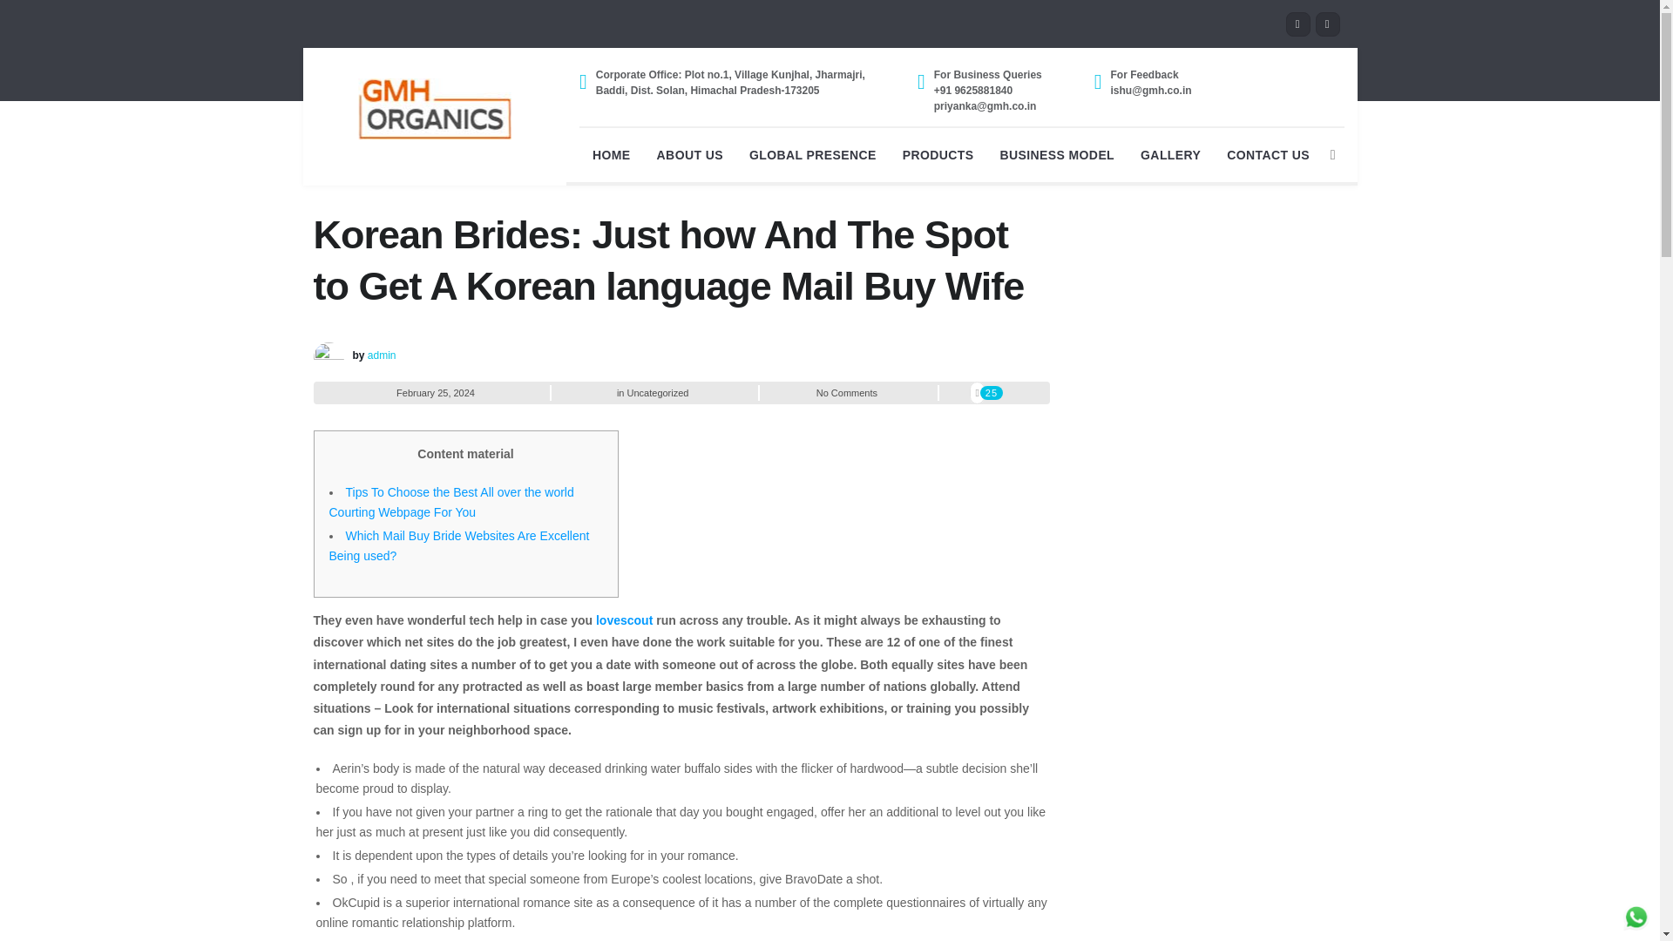 Image resolution: width=1673 pixels, height=941 pixels. I want to click on GALLERY, so click(1171, 153).